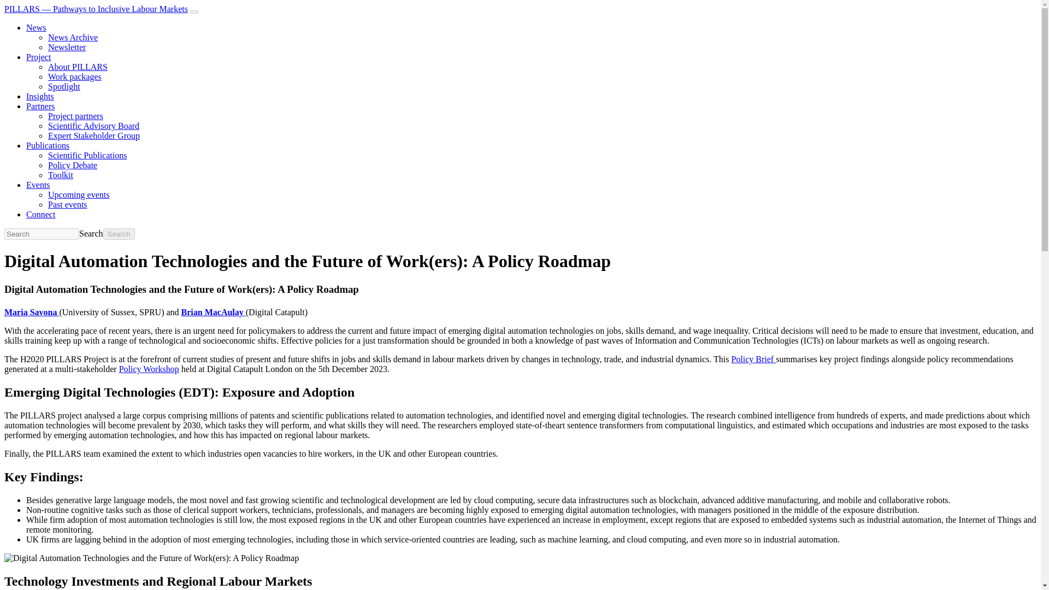 The width and height of the screenshot is (1049, 590). Describe the element at coordinates (38, 185) in the screenshot. I see `Expand menu Events` at that location.